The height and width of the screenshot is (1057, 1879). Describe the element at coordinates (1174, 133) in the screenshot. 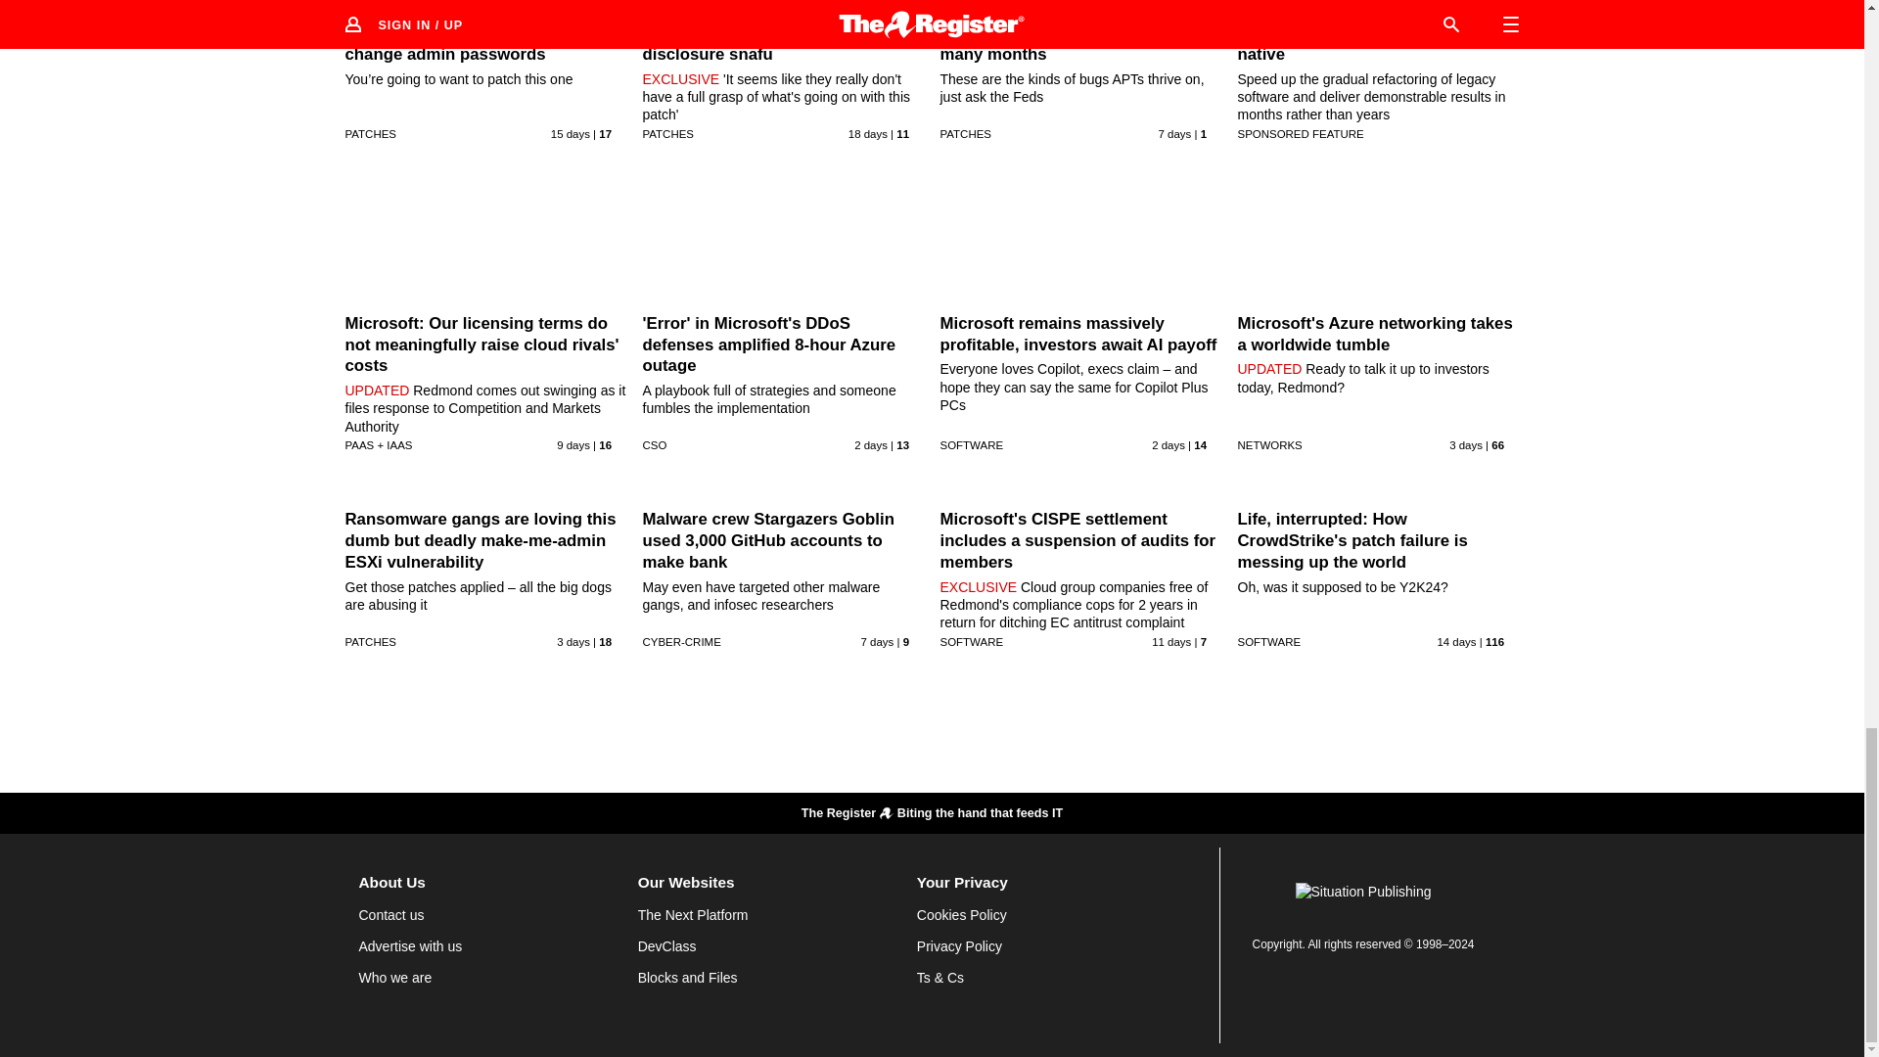

I see `26 Jul 2024 13:32` at that location.